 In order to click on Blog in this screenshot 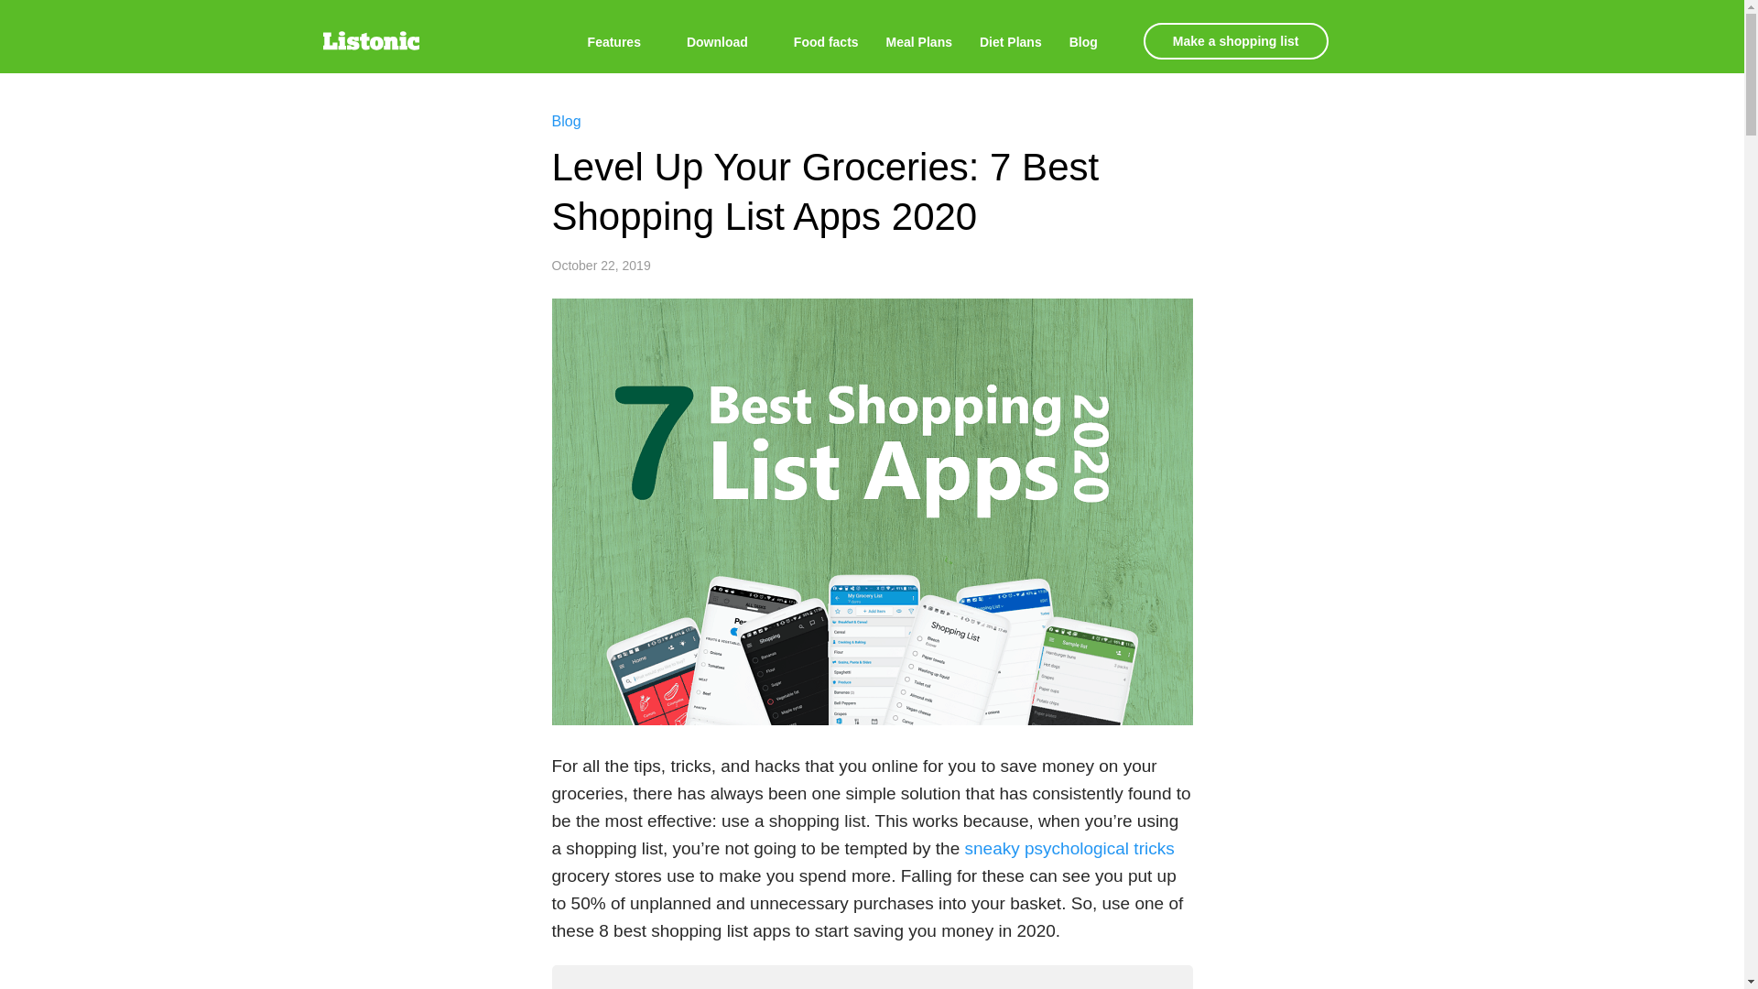, I will do `click(566, 121)`.